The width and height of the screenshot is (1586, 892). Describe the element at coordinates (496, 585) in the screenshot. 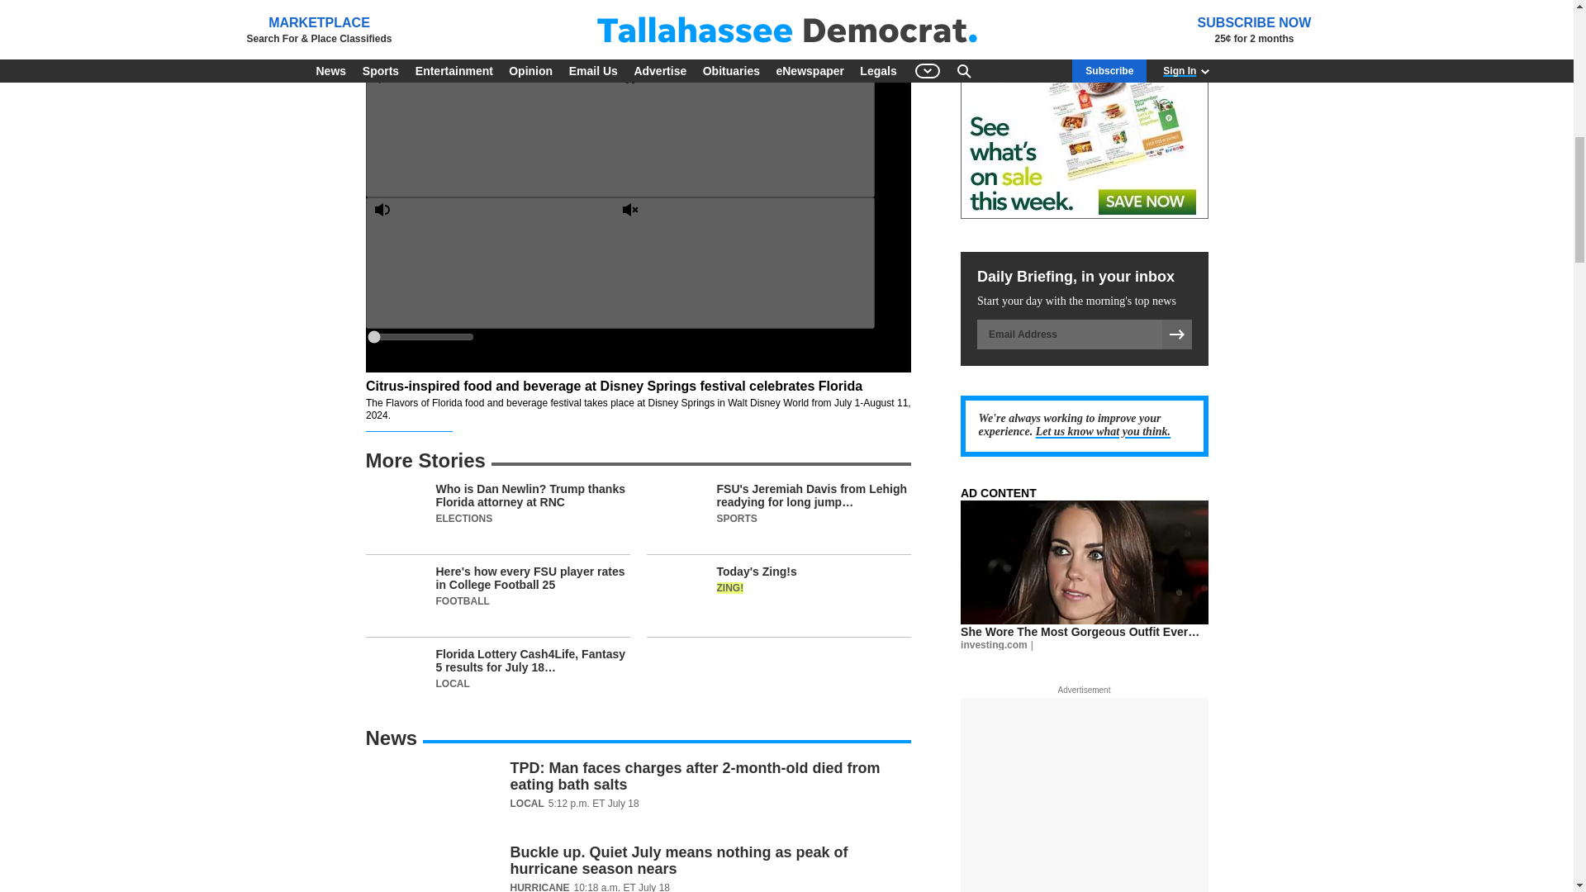

I see `Enter Full Screen` at that location.